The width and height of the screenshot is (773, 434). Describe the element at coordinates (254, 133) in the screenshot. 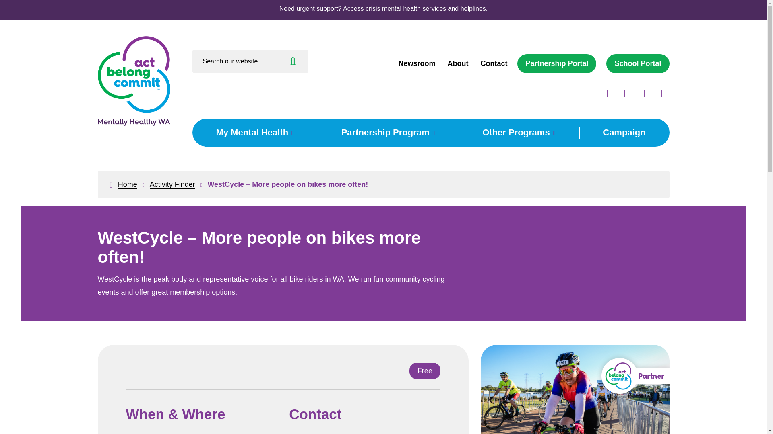

I see `My Mental Health` at that location.